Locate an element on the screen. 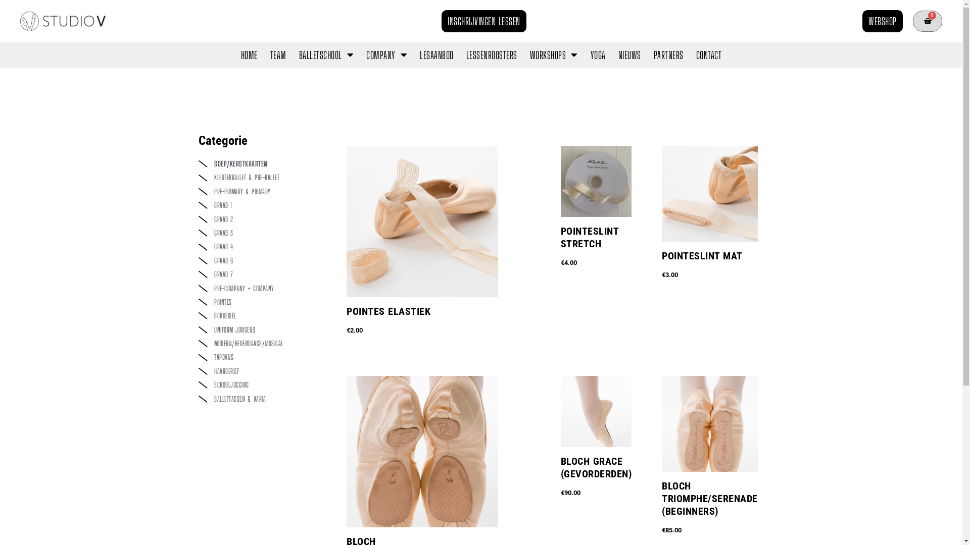  MODERN/HEDENDAAGS/MUSICAL is located at coordinates (262, 344).